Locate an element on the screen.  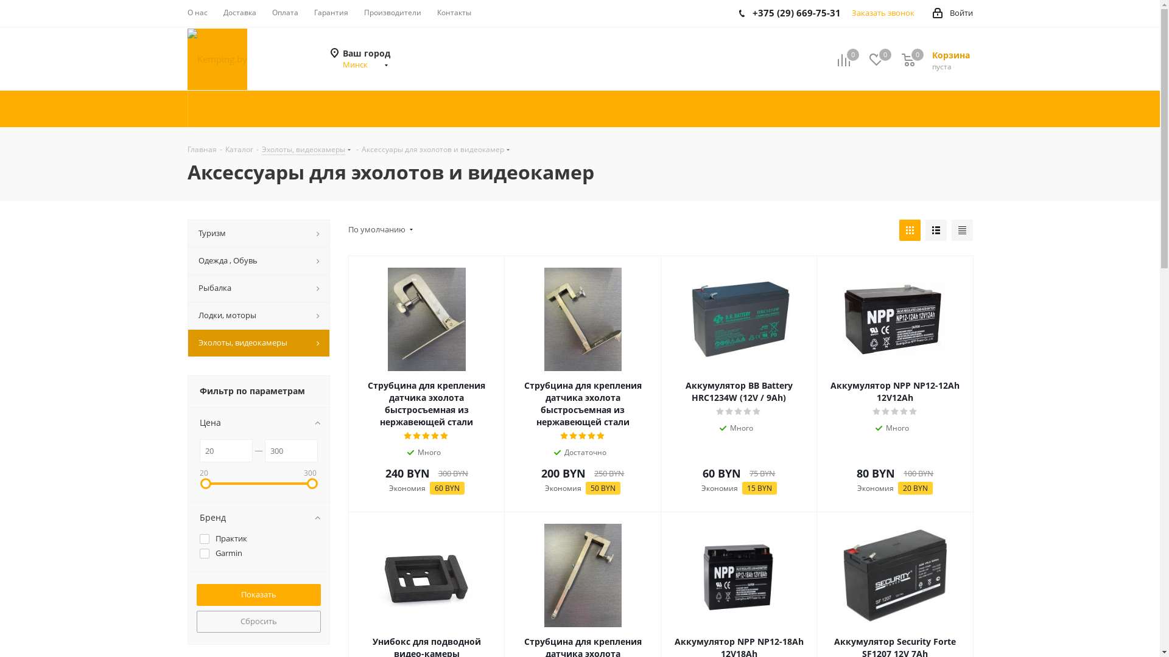
1 is located at coordinates (877, 412).